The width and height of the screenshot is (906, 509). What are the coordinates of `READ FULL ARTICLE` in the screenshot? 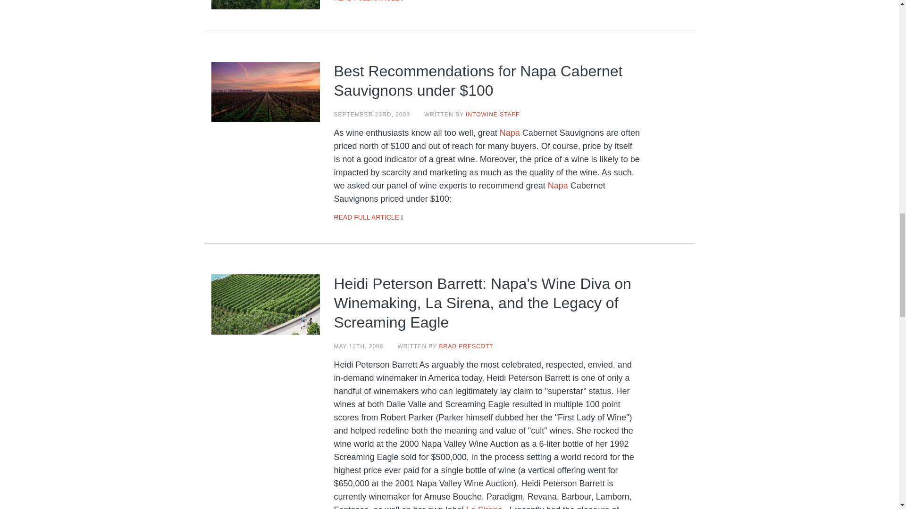 It's located at (367, 1).